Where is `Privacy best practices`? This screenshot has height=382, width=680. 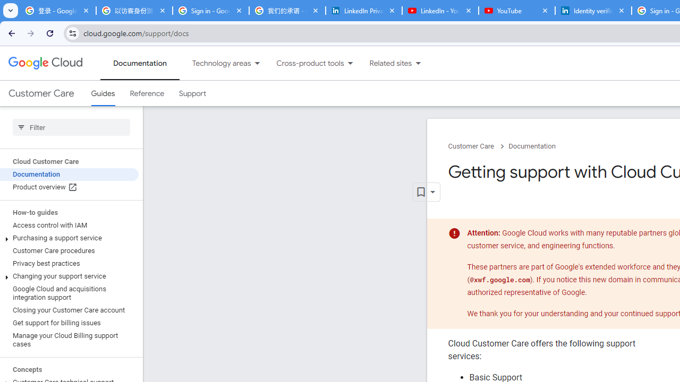
Privacy best practices is located at coordinates (69, 264).